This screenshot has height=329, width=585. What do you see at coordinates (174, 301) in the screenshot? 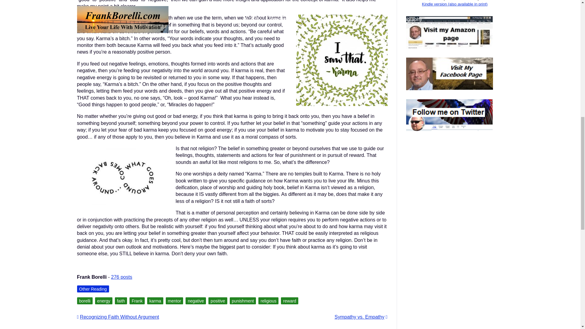
I see `mentor` at bounding box center [174, 301].